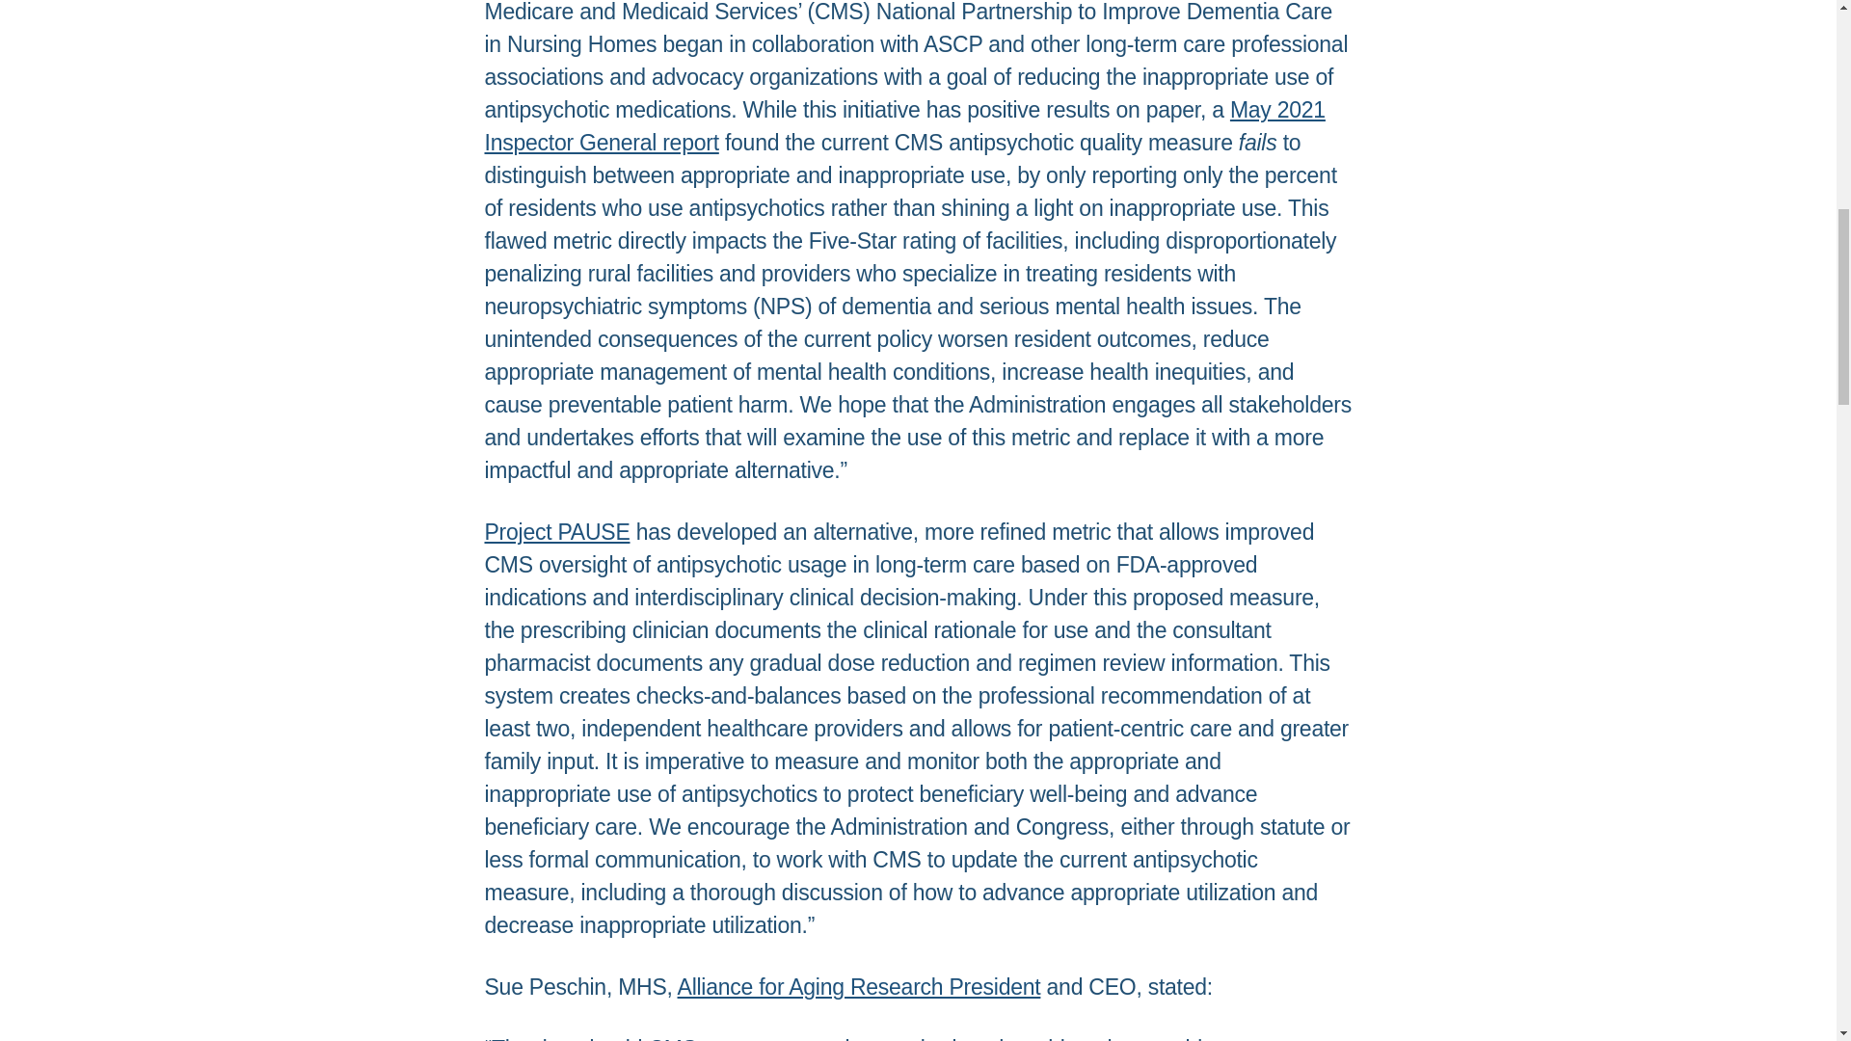  What do you see at coordinates (858, 986) in the screenshot?
I see `Alliance for Aging Research President` at bounding box center [858, 986].